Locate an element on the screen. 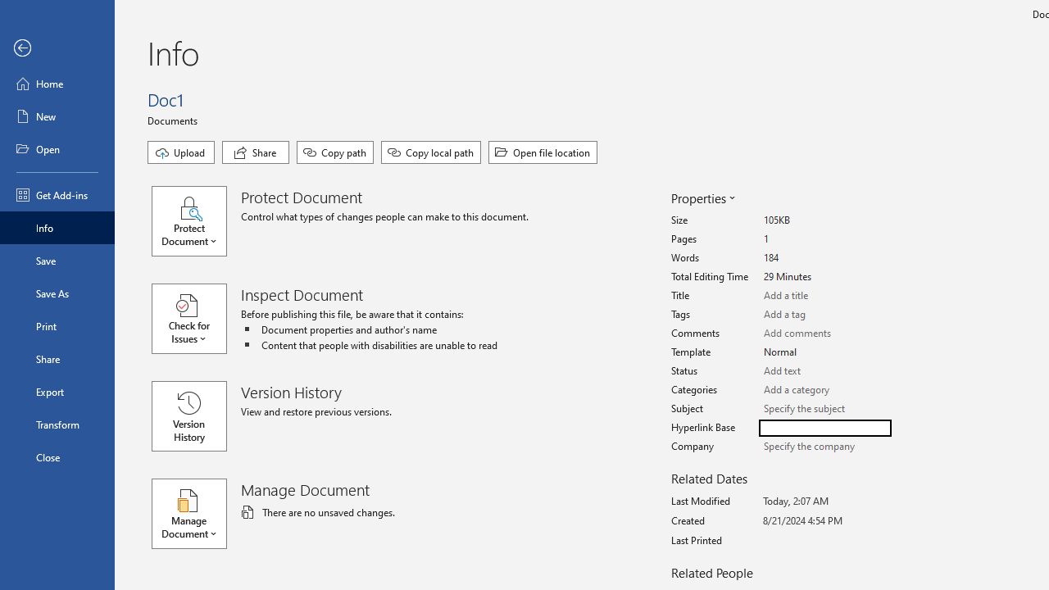  Status is located at coordinates (824, 371).